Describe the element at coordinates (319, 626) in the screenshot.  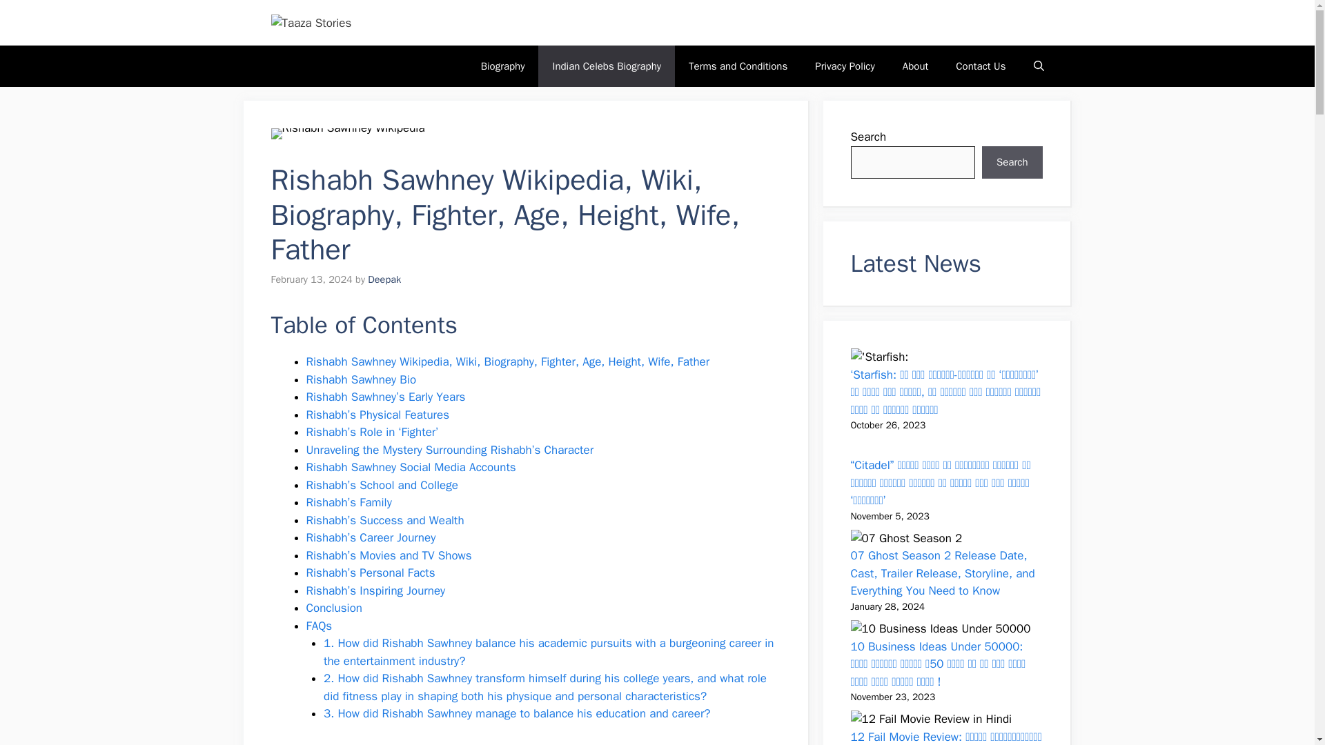
I see `FAQs` at that location.